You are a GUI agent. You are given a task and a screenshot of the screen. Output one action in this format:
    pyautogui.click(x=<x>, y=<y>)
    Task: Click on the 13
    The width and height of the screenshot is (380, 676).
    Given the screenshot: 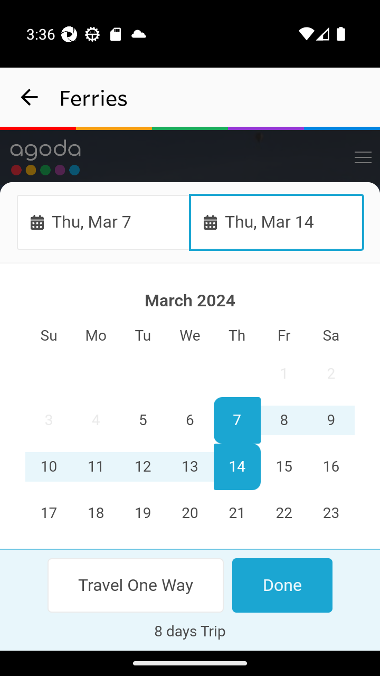 What is the action you would take?
    pyautogui.click(x=190, y=467)
    